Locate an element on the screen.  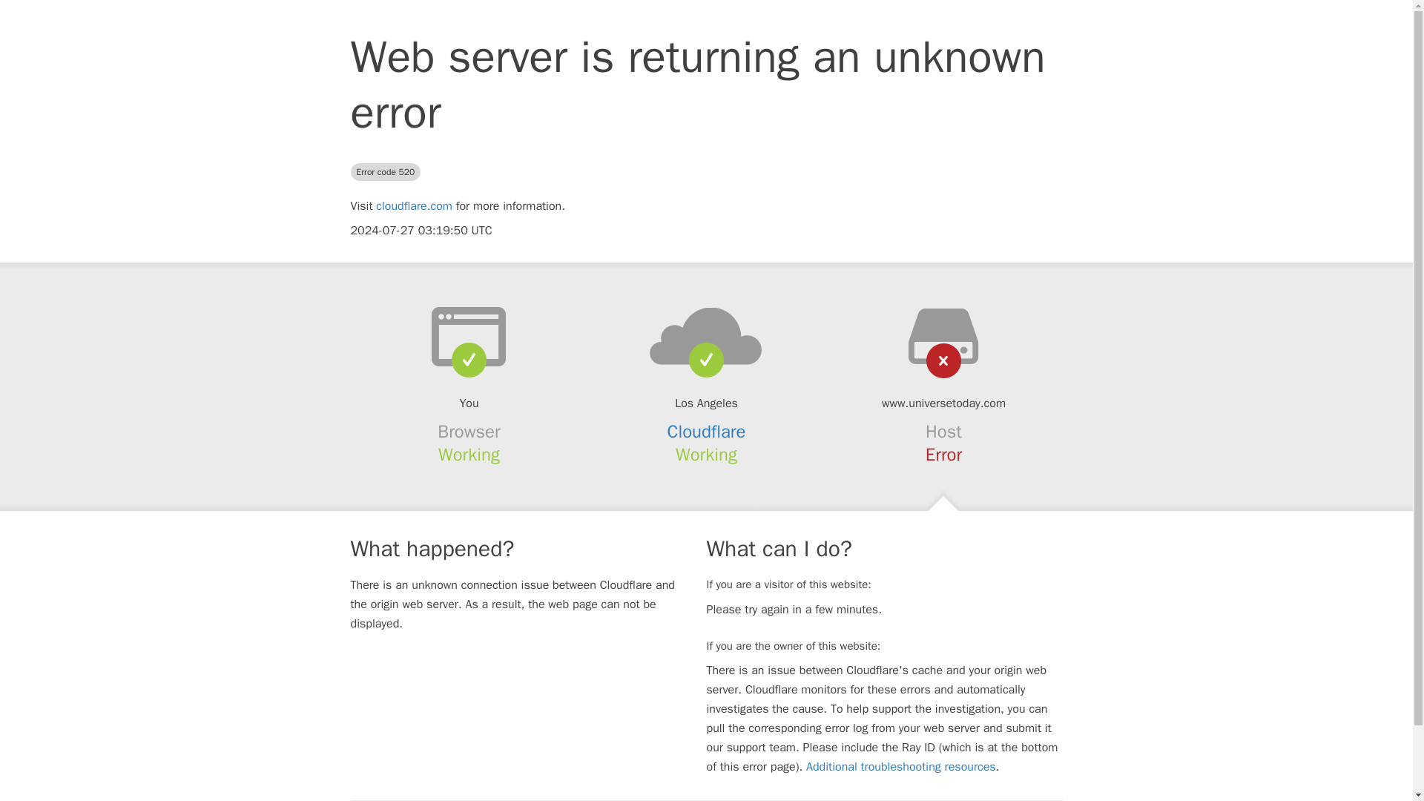
Cloudflare is located at coordinates (707, 432).